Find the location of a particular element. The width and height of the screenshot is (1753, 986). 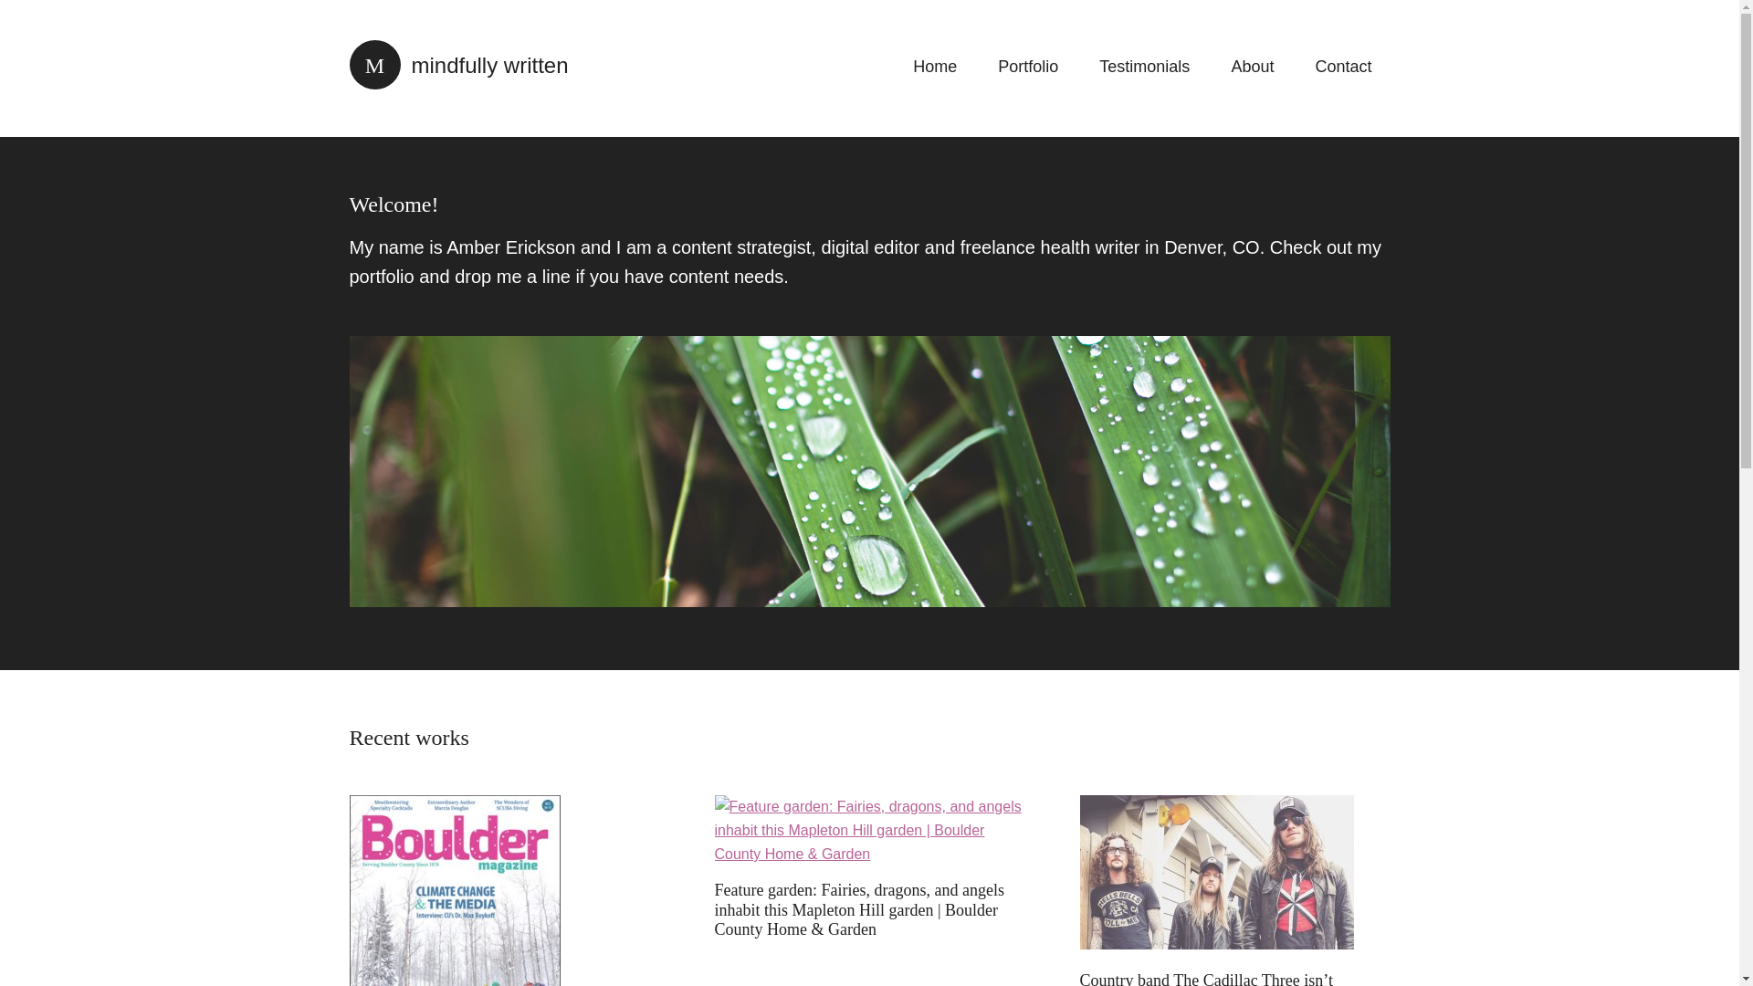

Home is located at coordinates (934, 66).